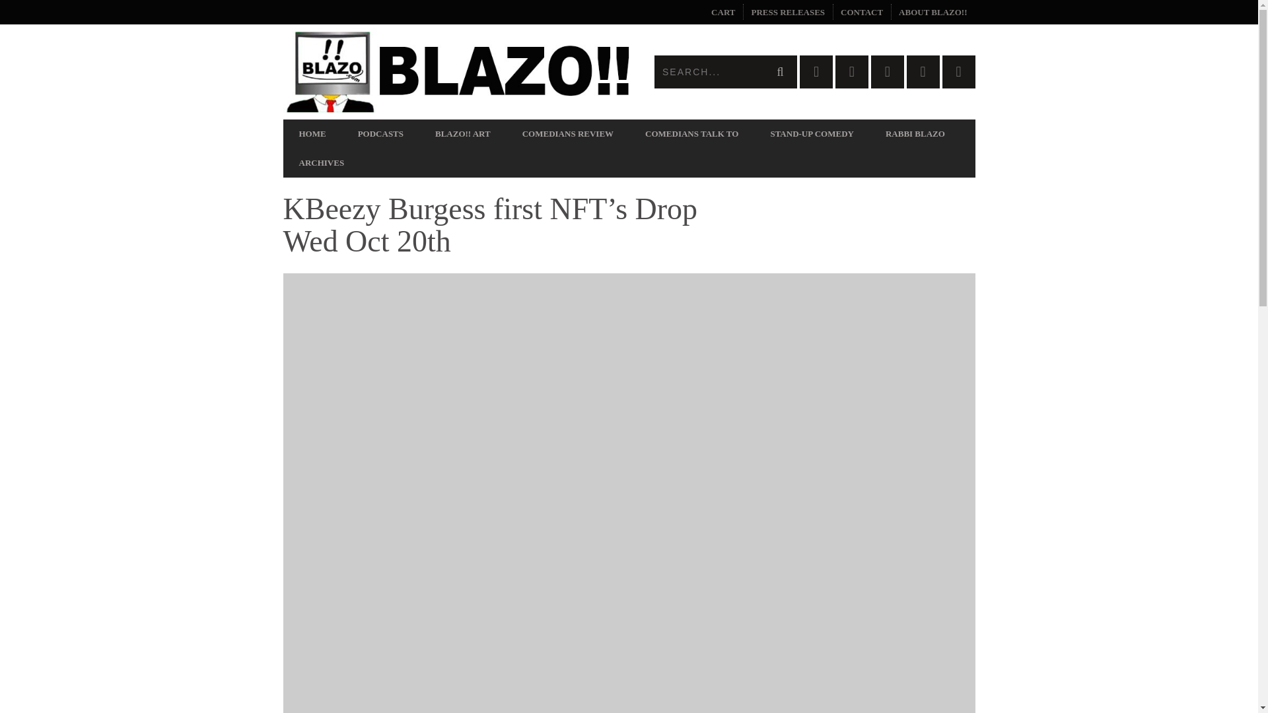 The width and height of the screenshot is (1268, 713). What do you see at coordinates (723, 12) in the screenshot?
I see `CART` at bounding box center [723, 12].